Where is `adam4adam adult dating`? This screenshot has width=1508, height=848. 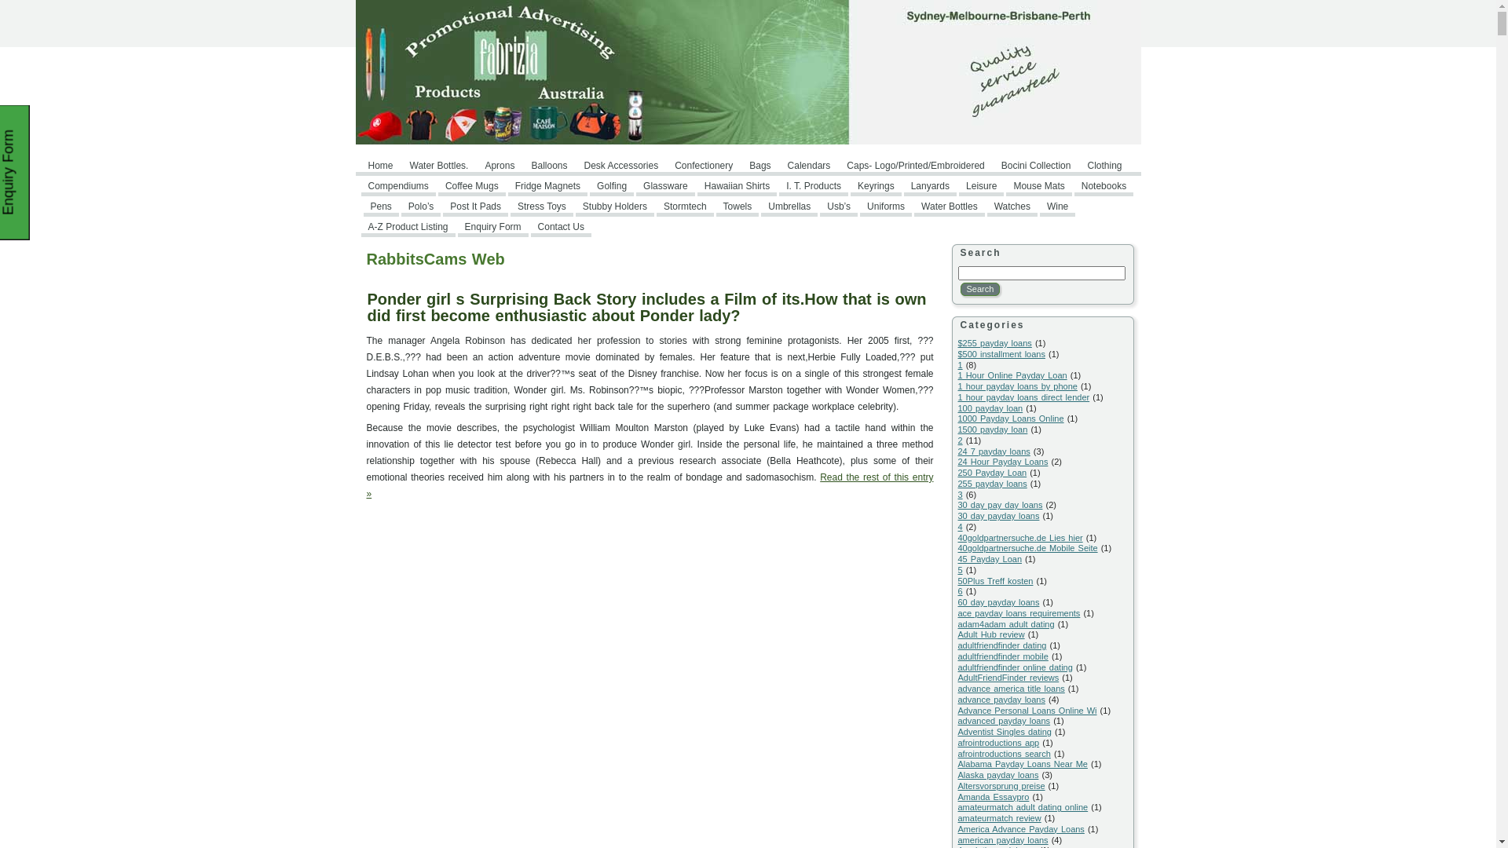 adam4adam adult dating is located at coordinates (1007, 623).